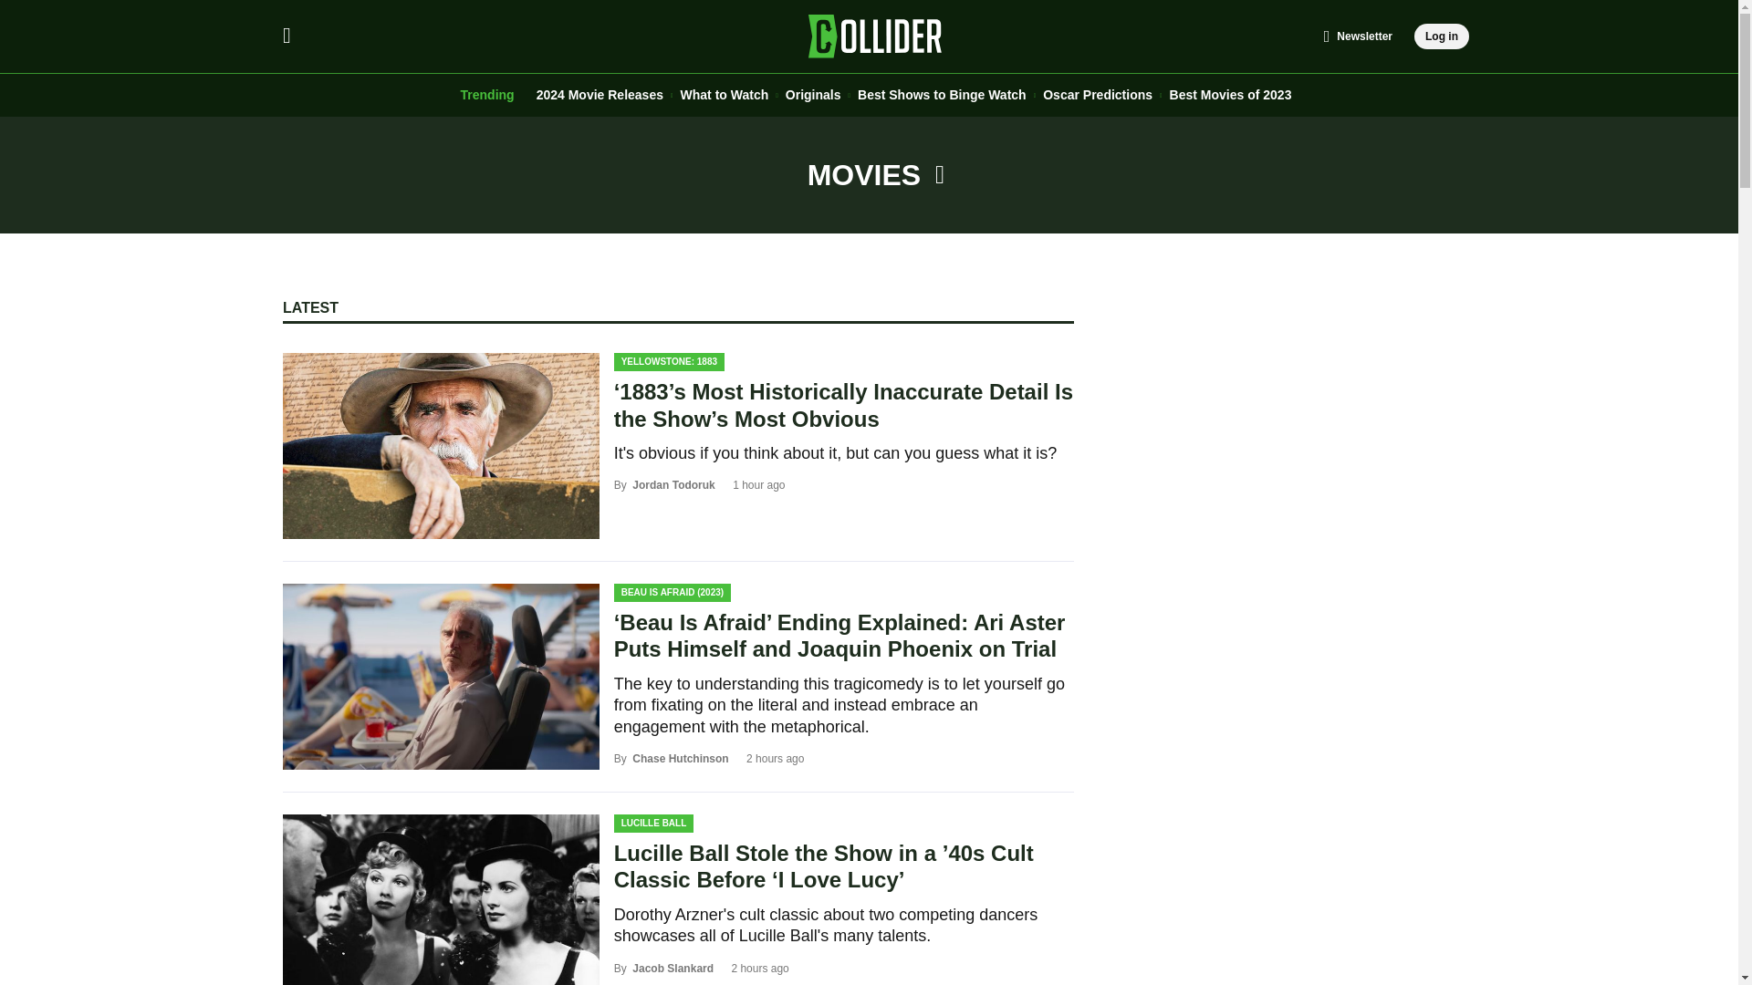  I want to click on Posts by Chase Hutchinson, so click(681, 759).